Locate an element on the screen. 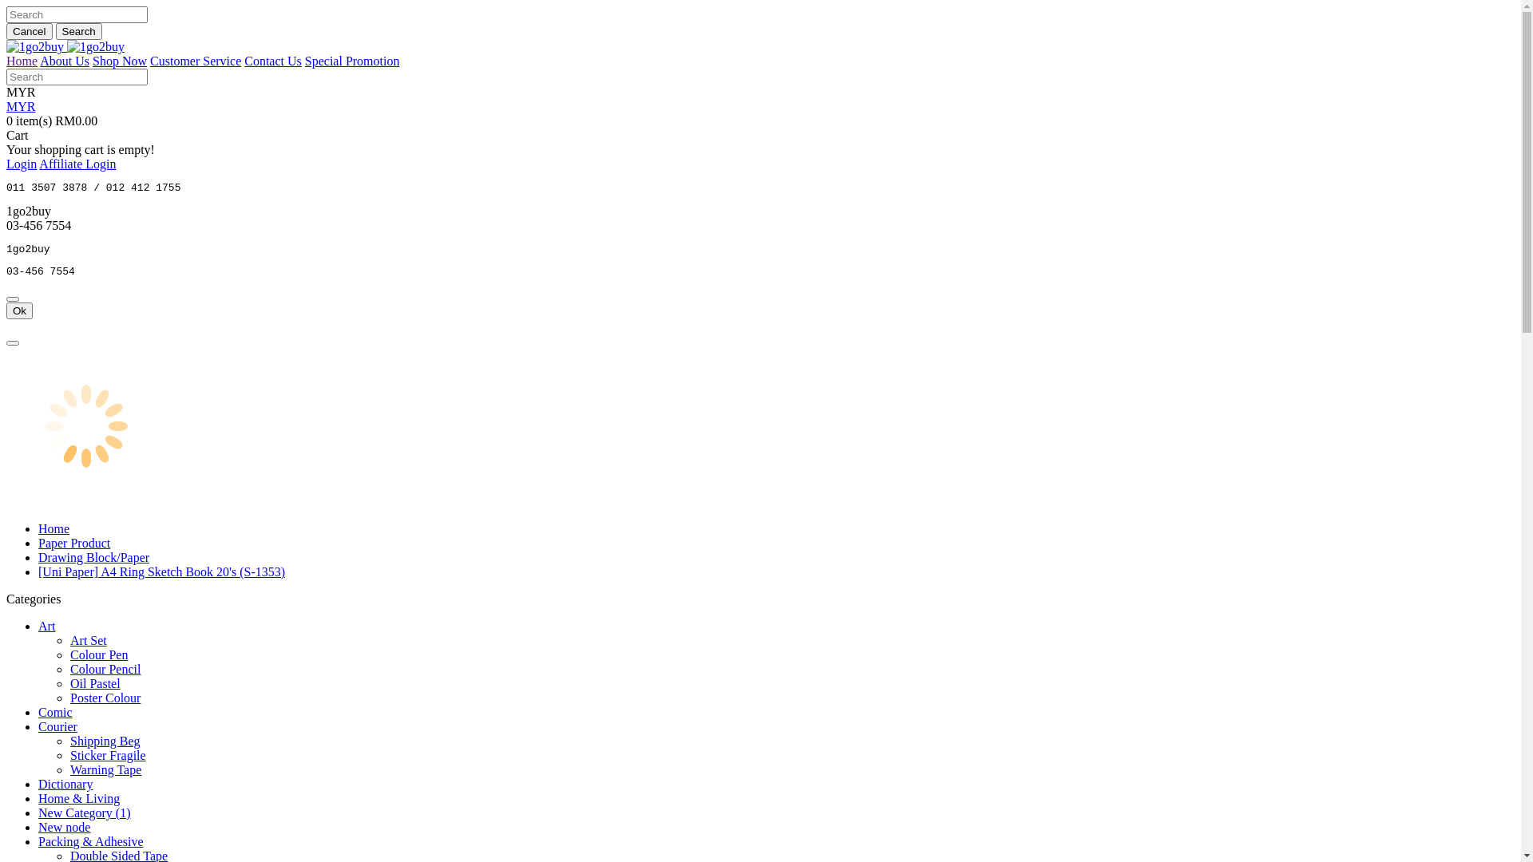 The width and height of the screenshot is (1533, 862). 1go2buy is located at coordinates (35, 47).